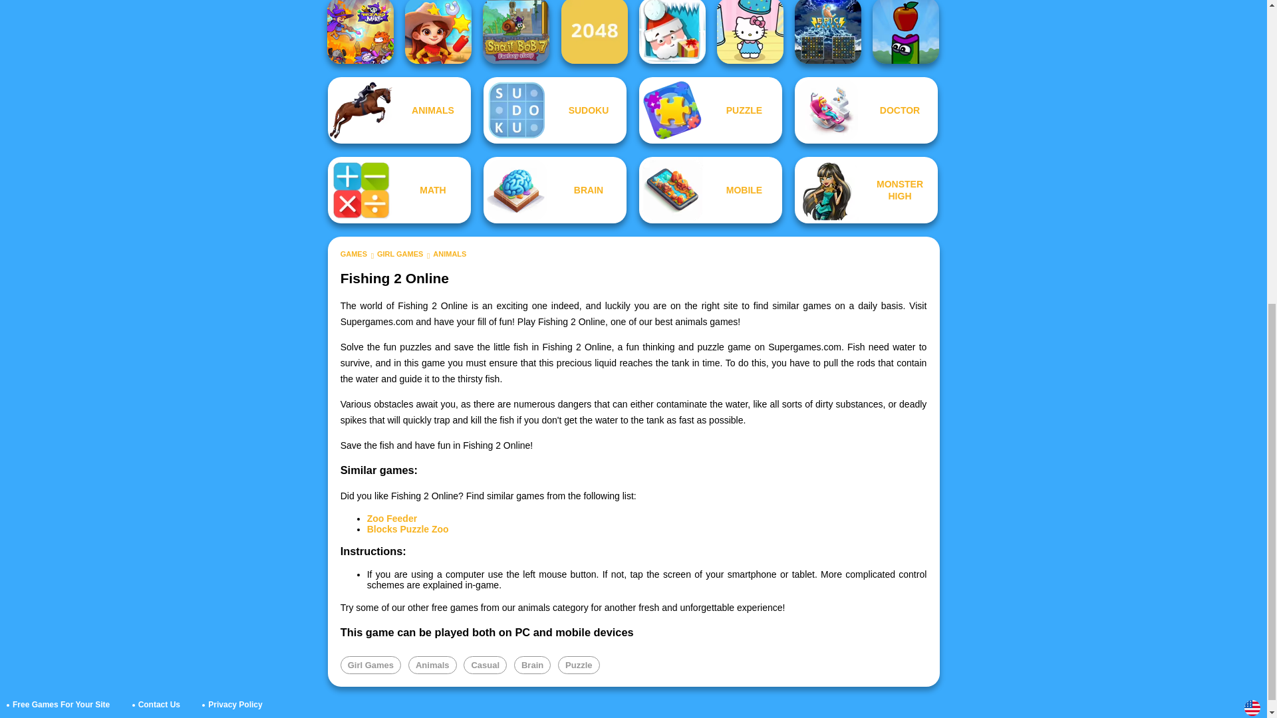 The image size is (1277, 718). I want to click on ANIMALS, so click(449, 253).